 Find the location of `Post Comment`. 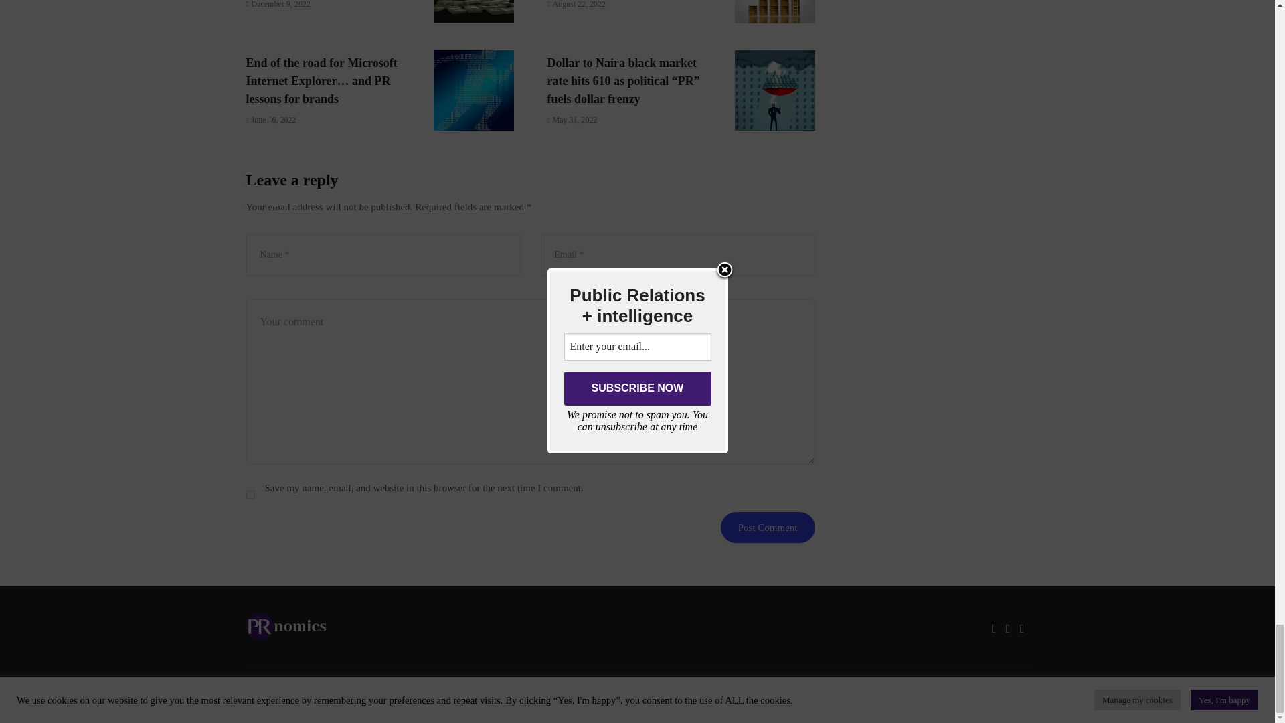

Post Comment is located at coordinates (768, 528).